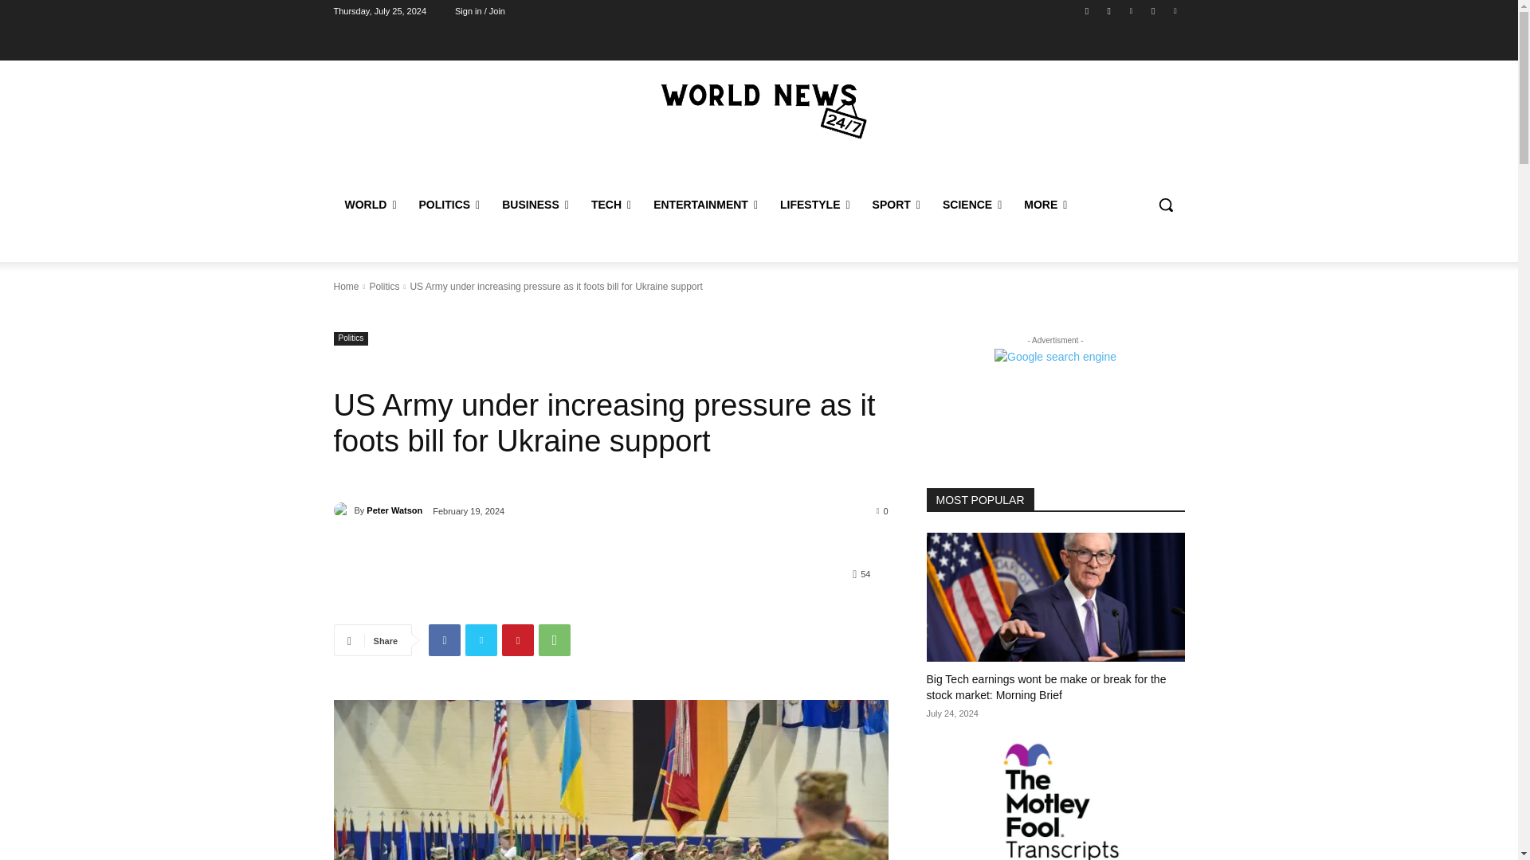  What do you see at coordinates (1154, 10) in the screenshot?
I see `Tumblr` at bounding box center [1154, 10].